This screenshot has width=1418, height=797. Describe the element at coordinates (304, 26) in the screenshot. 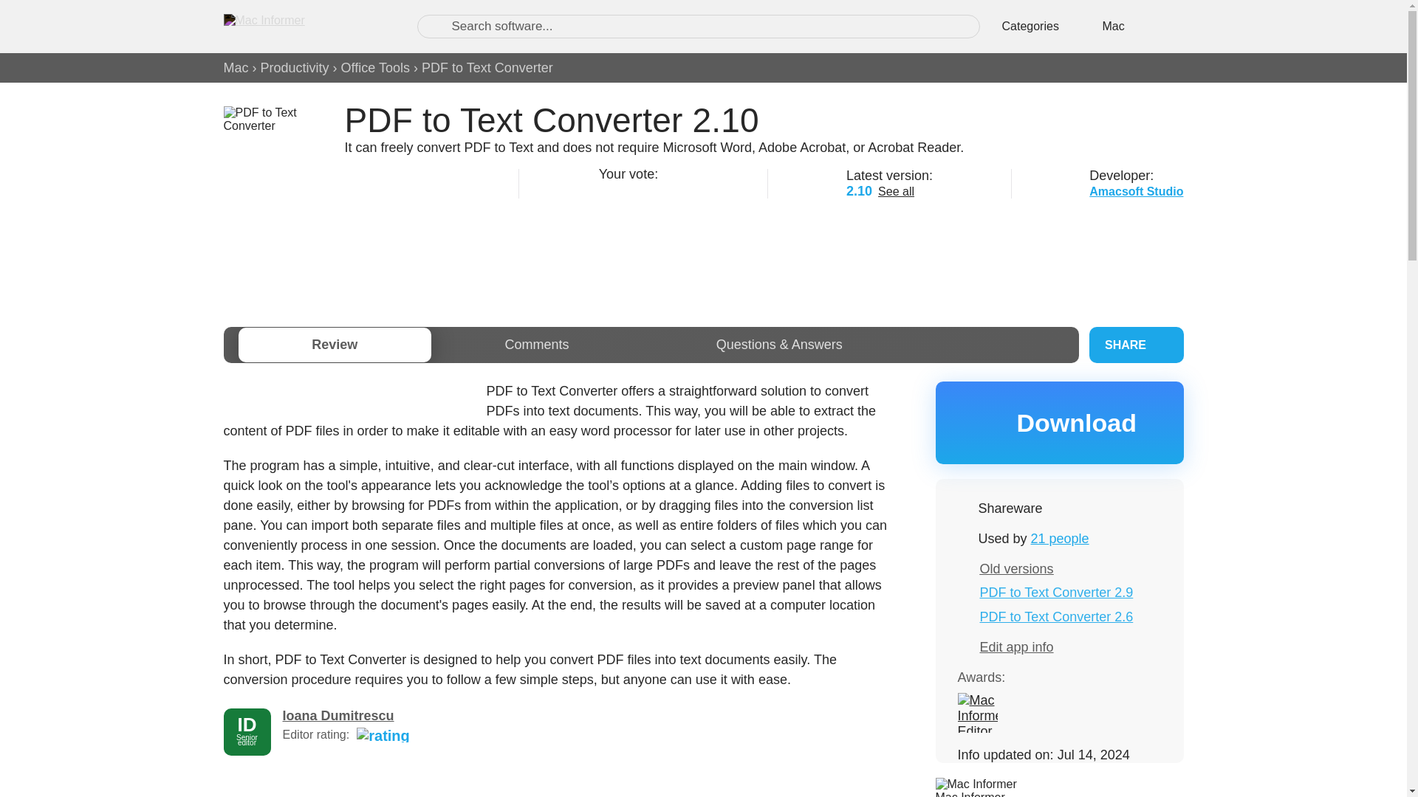

I see `Software downloads and reviews` at that location.